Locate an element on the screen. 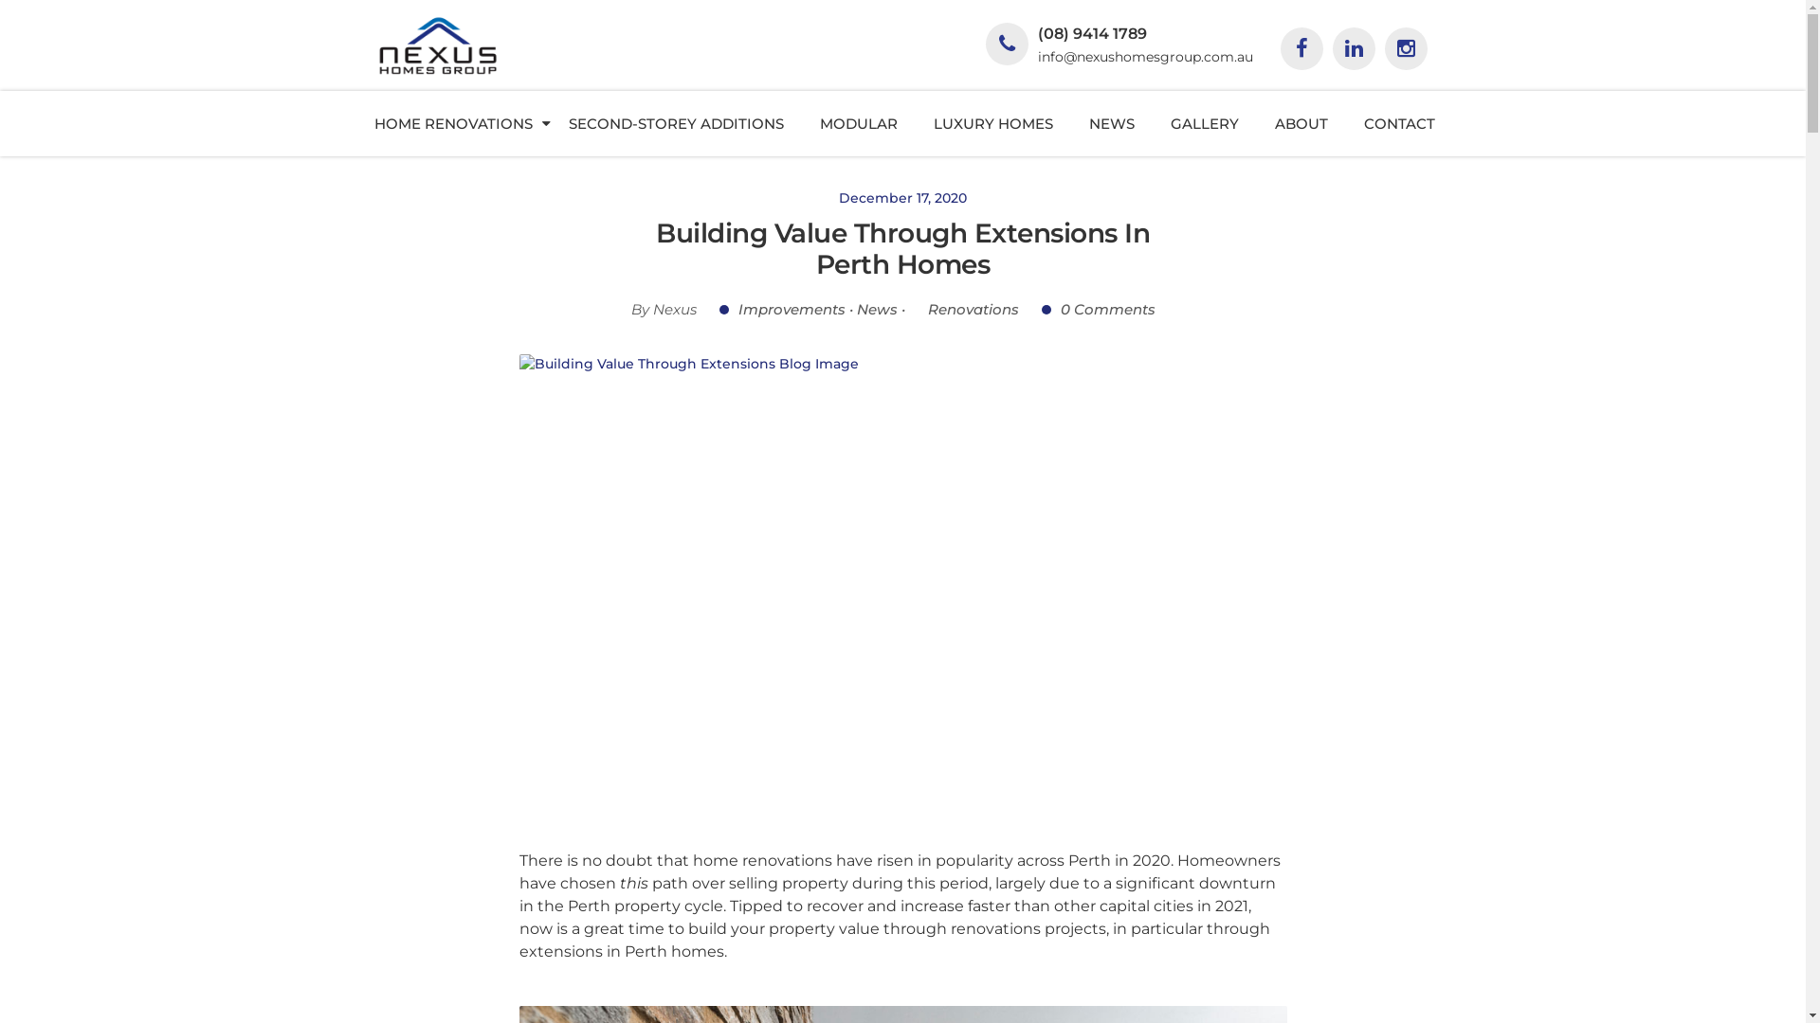  GALLERY is located at coordinates (1205, 123).